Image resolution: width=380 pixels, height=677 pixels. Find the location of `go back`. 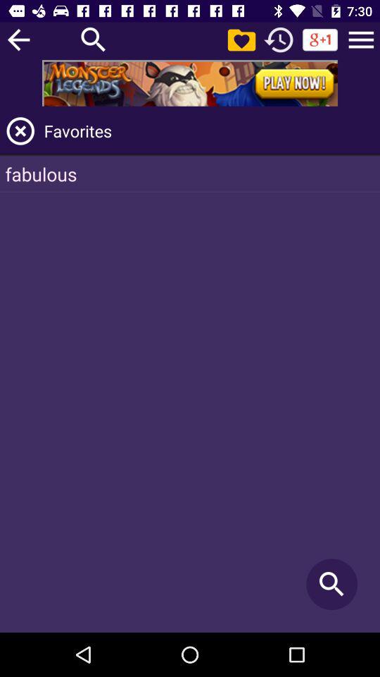

go back is located at coordinates (18, 39).